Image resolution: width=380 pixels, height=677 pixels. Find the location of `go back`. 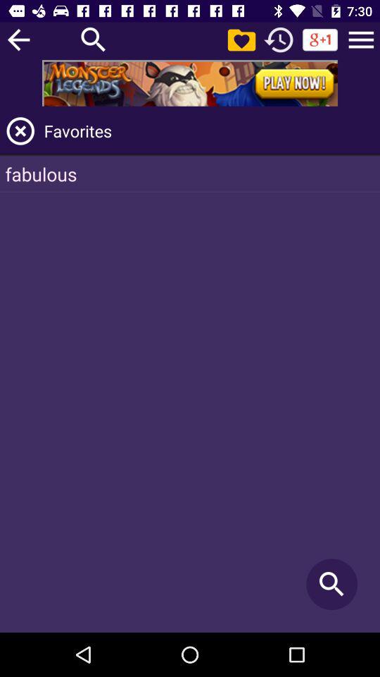

go back is located at coordinates (18, 39).